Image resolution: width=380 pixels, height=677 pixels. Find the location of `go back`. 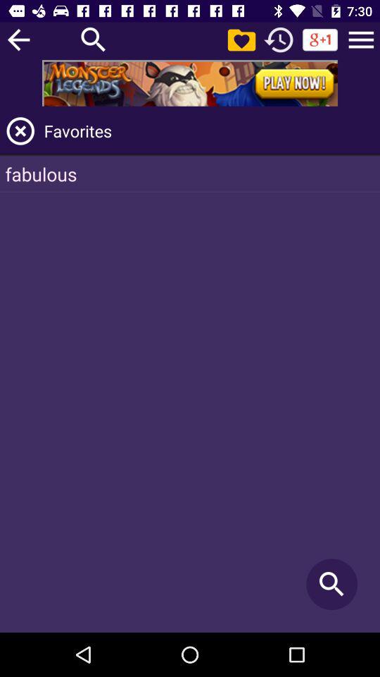

go back is located at coordinates (18, 39).